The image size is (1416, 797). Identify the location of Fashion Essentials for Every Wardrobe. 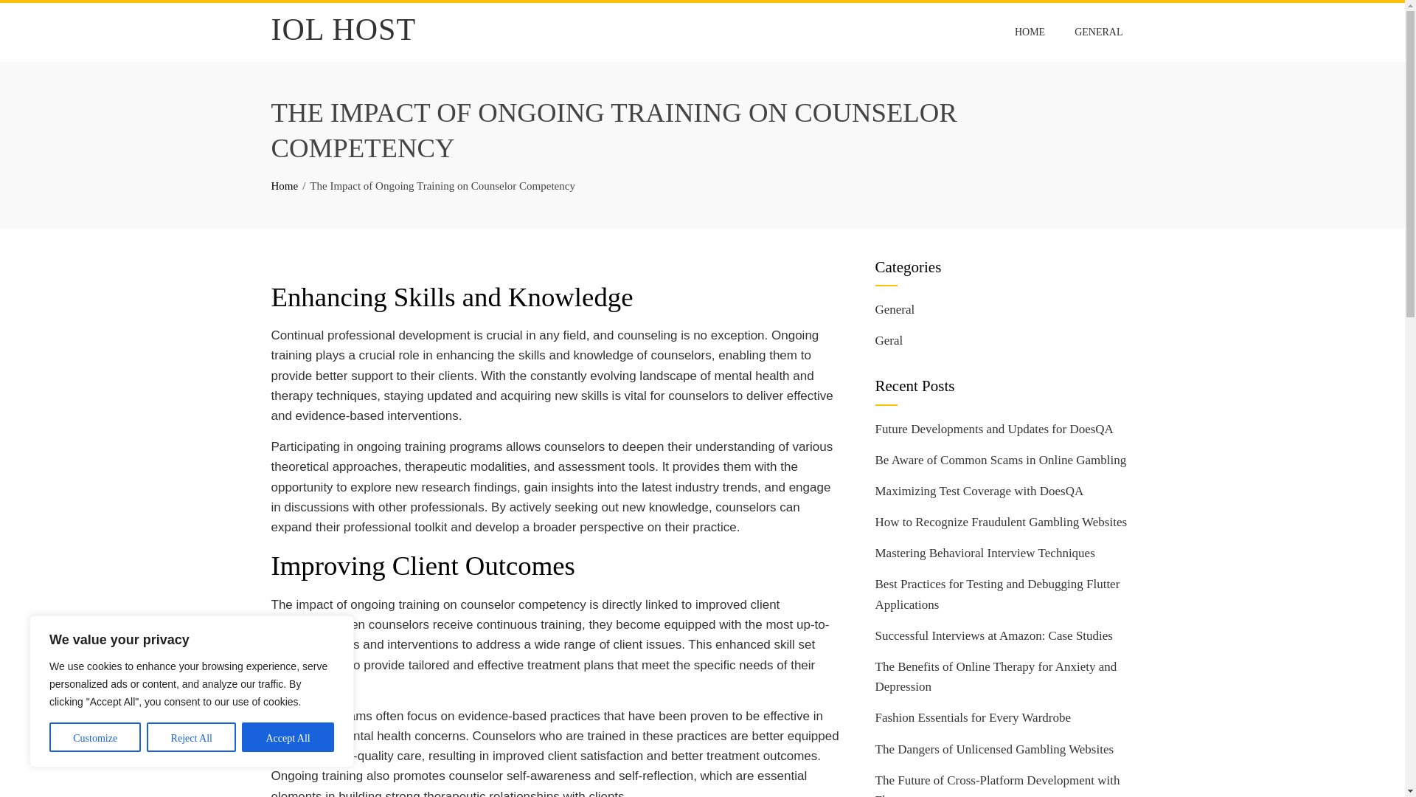
(972, 717).